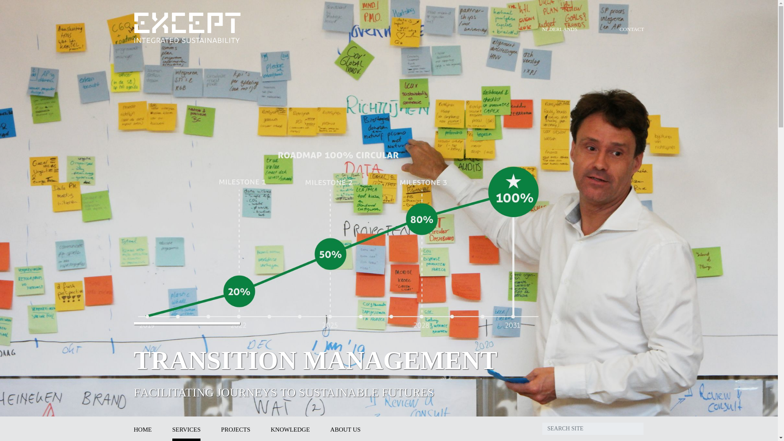  What do you see at coordinates (290, 429) in the screenshot?
I see `KNOWLEDGE` at bounding box center [290, 429].